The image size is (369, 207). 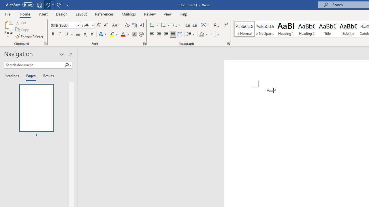 I want to click on Line and Paragraph Spacing, so click(x=191, y=34).